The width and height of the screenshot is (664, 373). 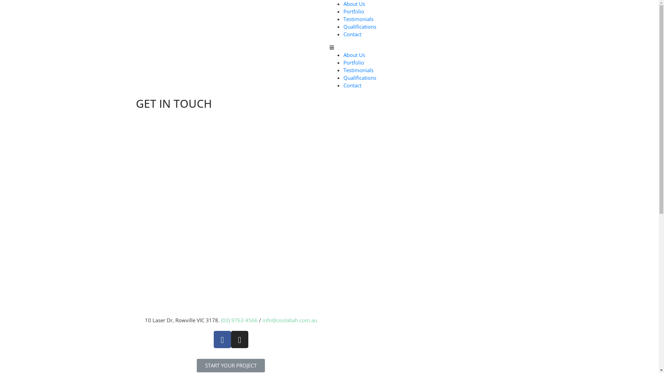 I want to click on Portfolio, so click(x=353, y=63).